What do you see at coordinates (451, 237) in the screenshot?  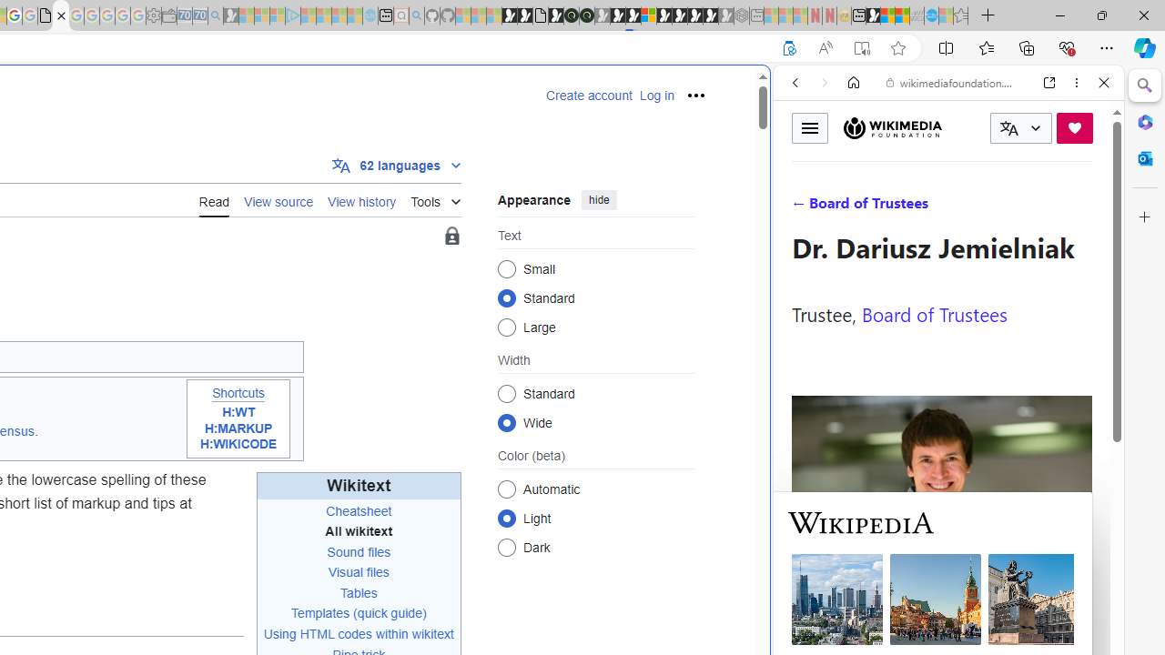 I see `Page semi-protected` at bounding box center [451, 237].